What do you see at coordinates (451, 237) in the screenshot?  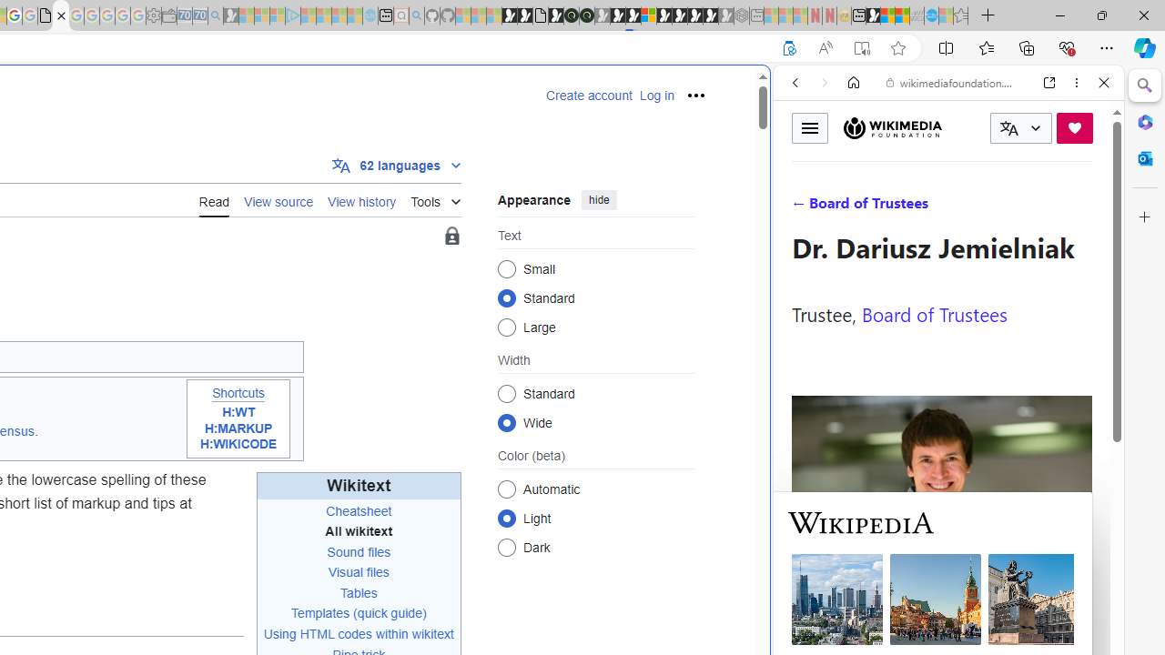 I see `Page semi-protected` at bounding box center [451, 237].